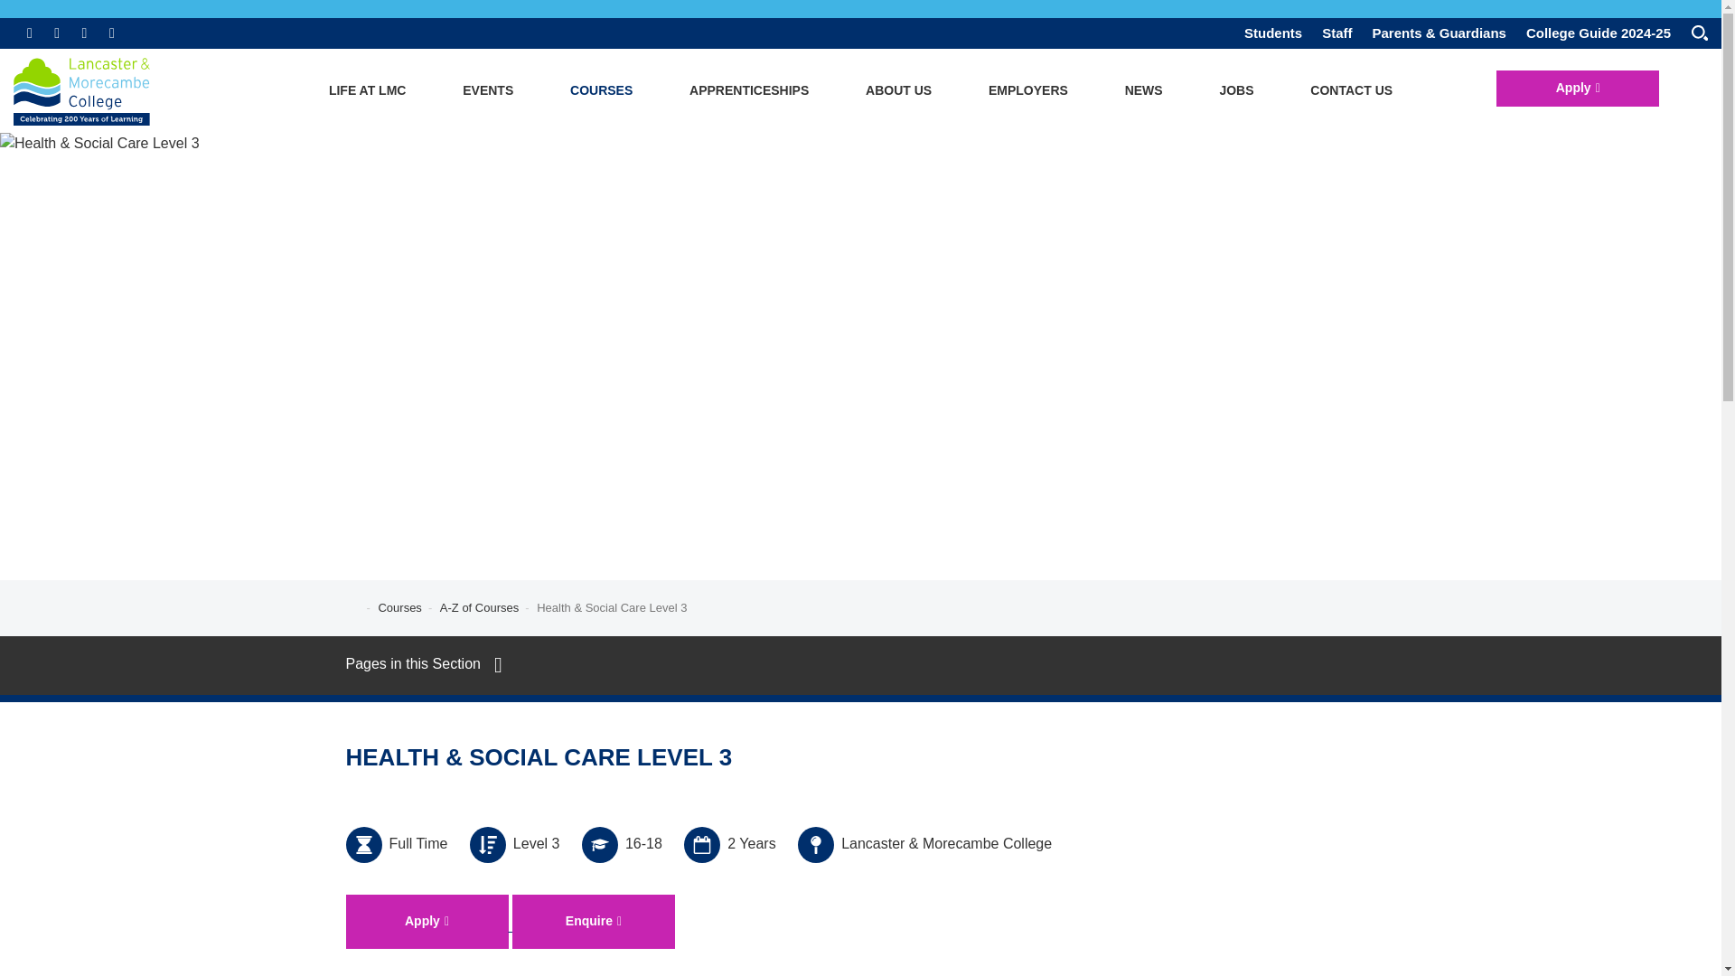  What do you see at coordinates (1598, 33) in the screenshot?
I see `College Guide 2024-25` at bounding box center [1598, 33].